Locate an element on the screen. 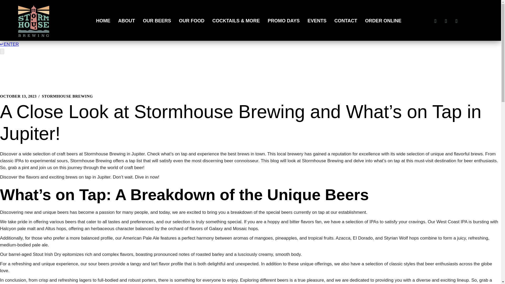 This screenshot has width=505, height=284. OUR BEERS is located at coordinates (157, 21).